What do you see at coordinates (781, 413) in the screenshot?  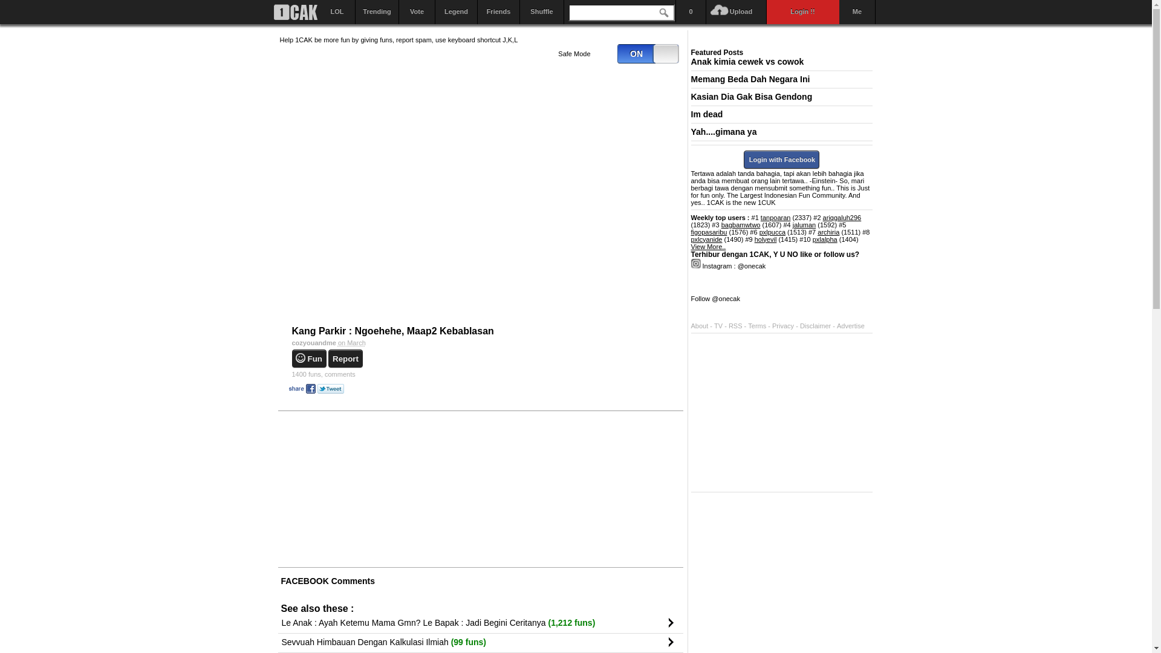 I see `Advertisement` at bounding box center [781, 413].